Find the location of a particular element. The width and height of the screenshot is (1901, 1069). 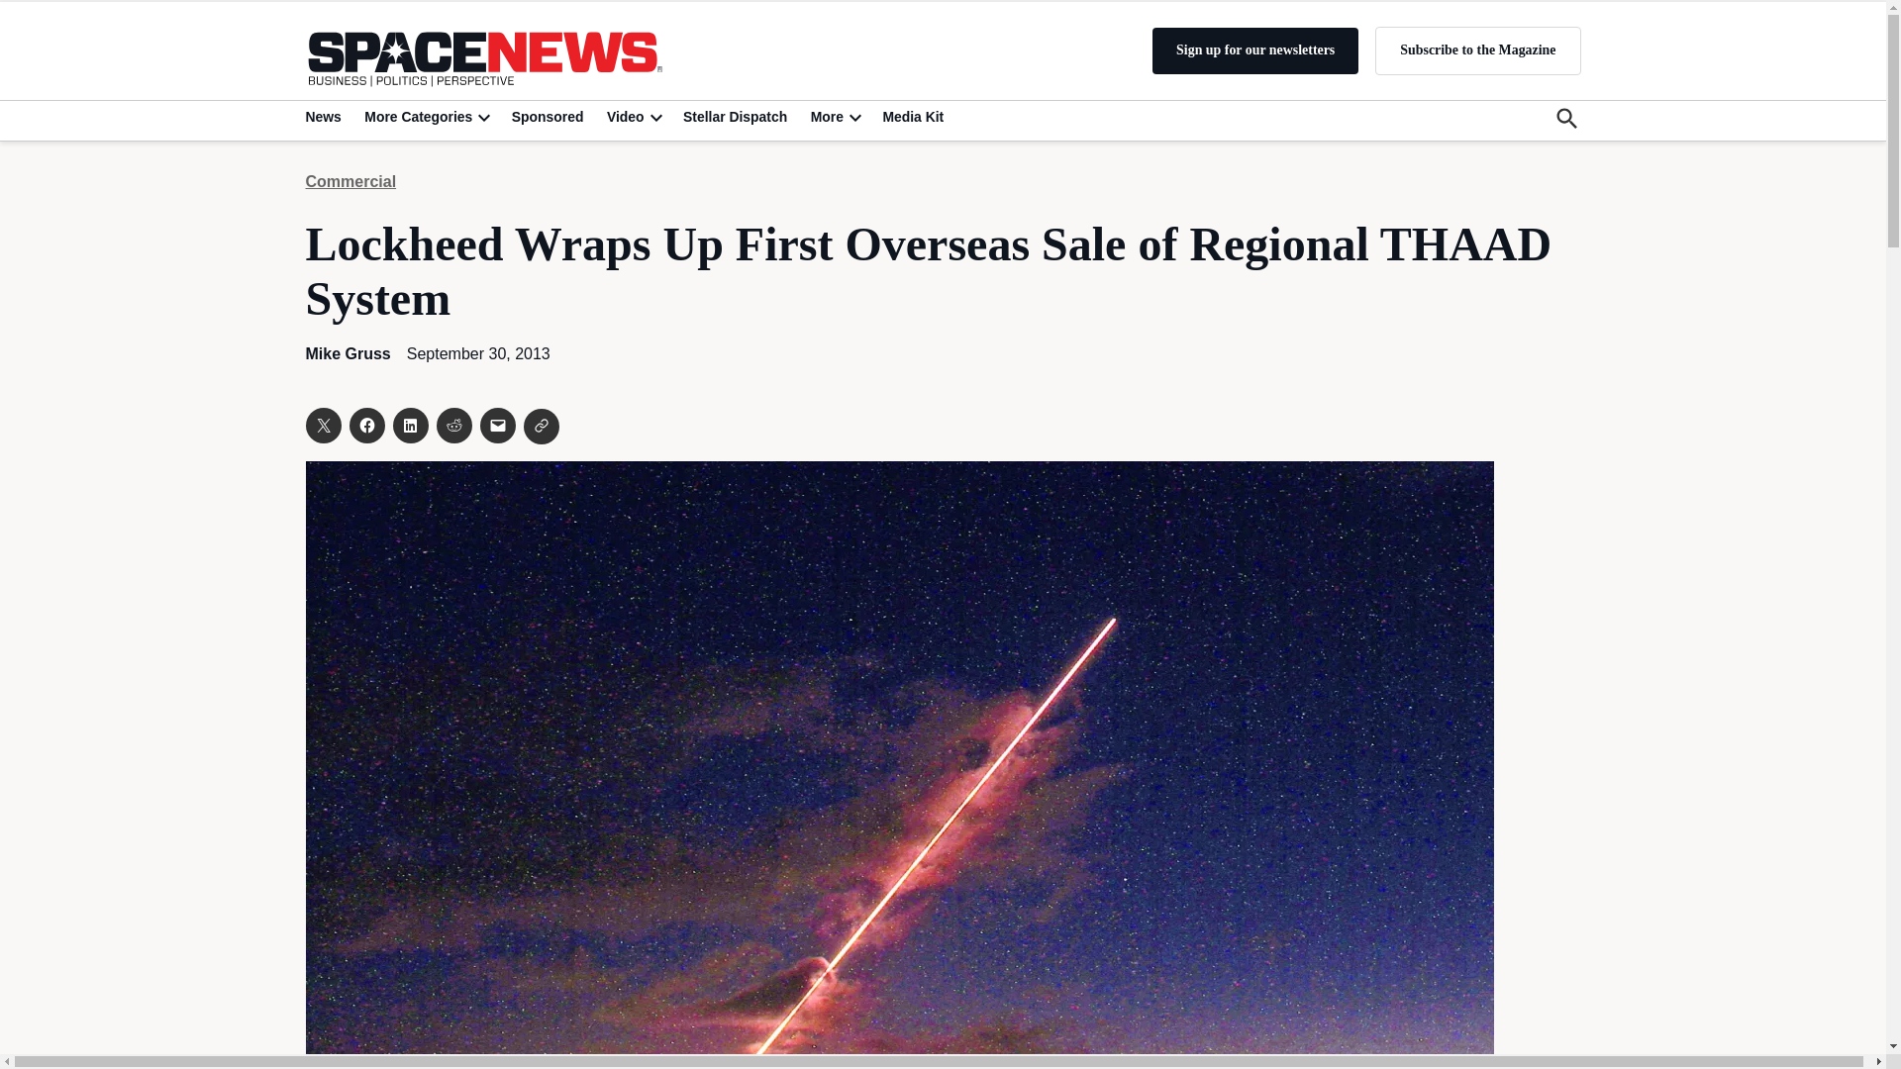

Click to share on Reddit is located at coordinates (453, 426).